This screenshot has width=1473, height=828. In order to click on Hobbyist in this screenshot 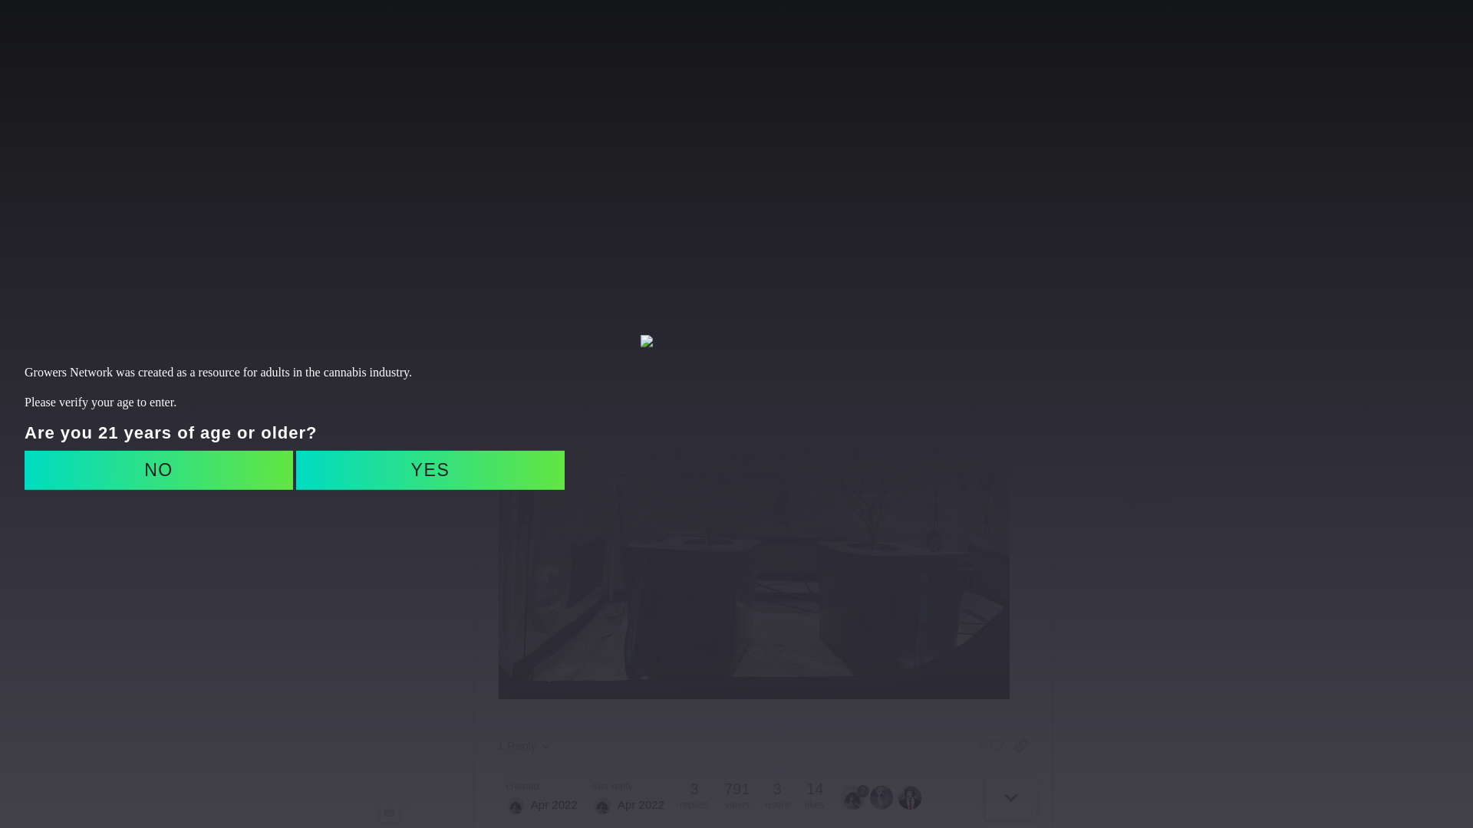, I will do `click(310, 429)`.